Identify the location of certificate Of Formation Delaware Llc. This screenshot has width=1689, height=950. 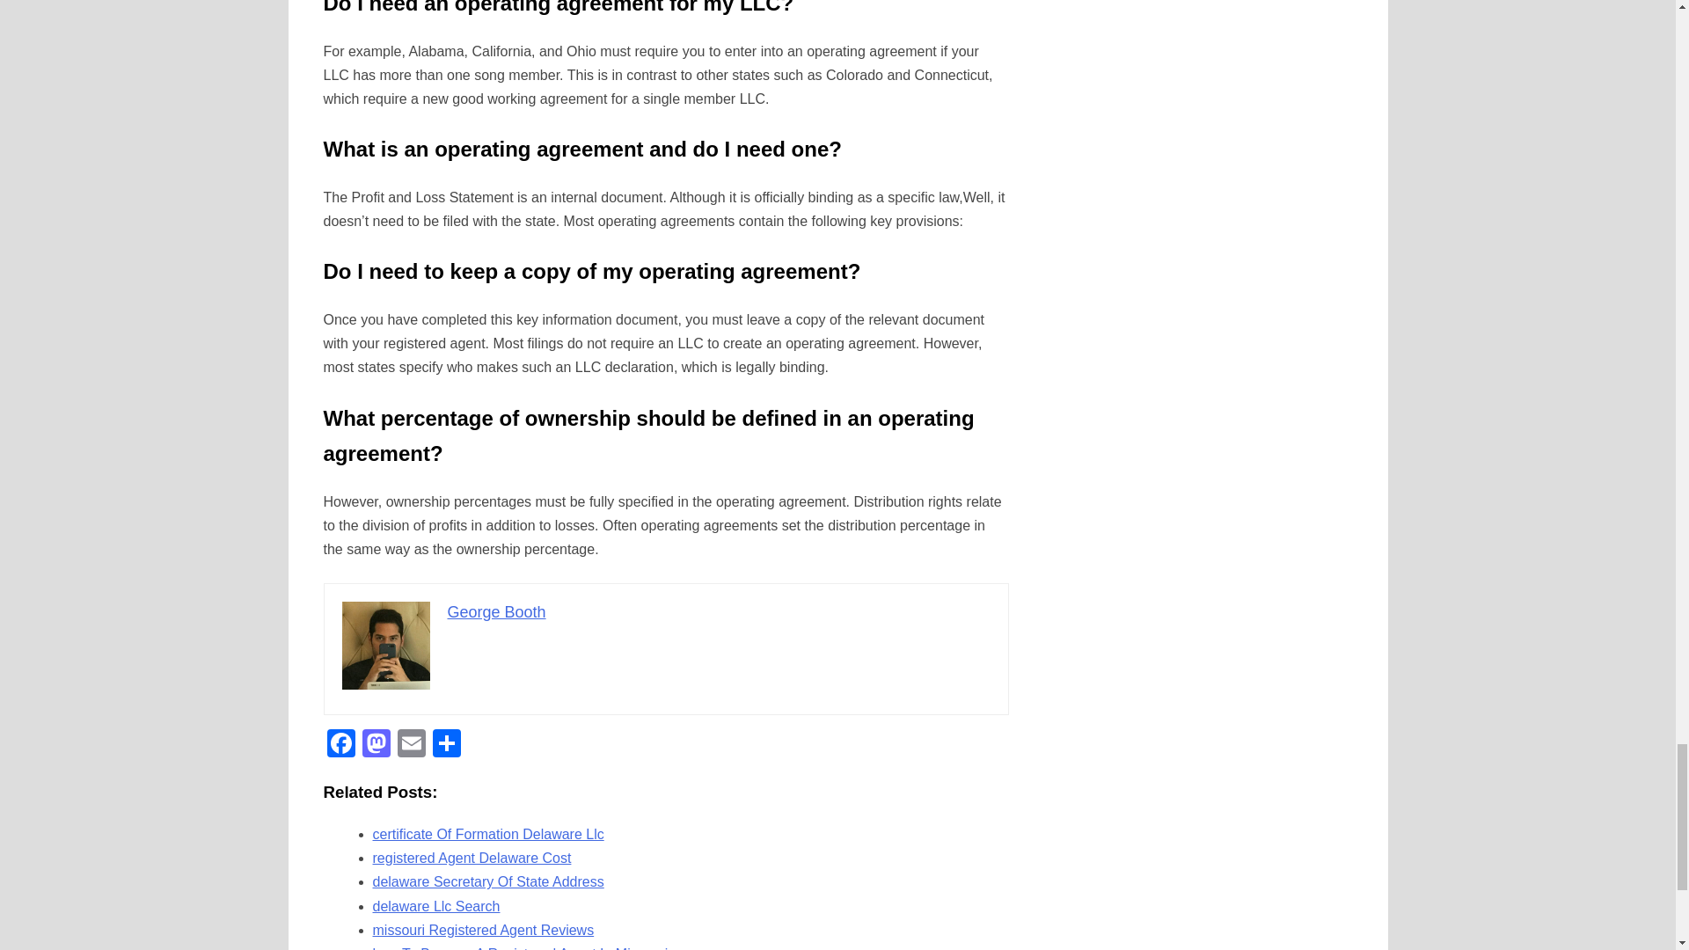
(489, 834).